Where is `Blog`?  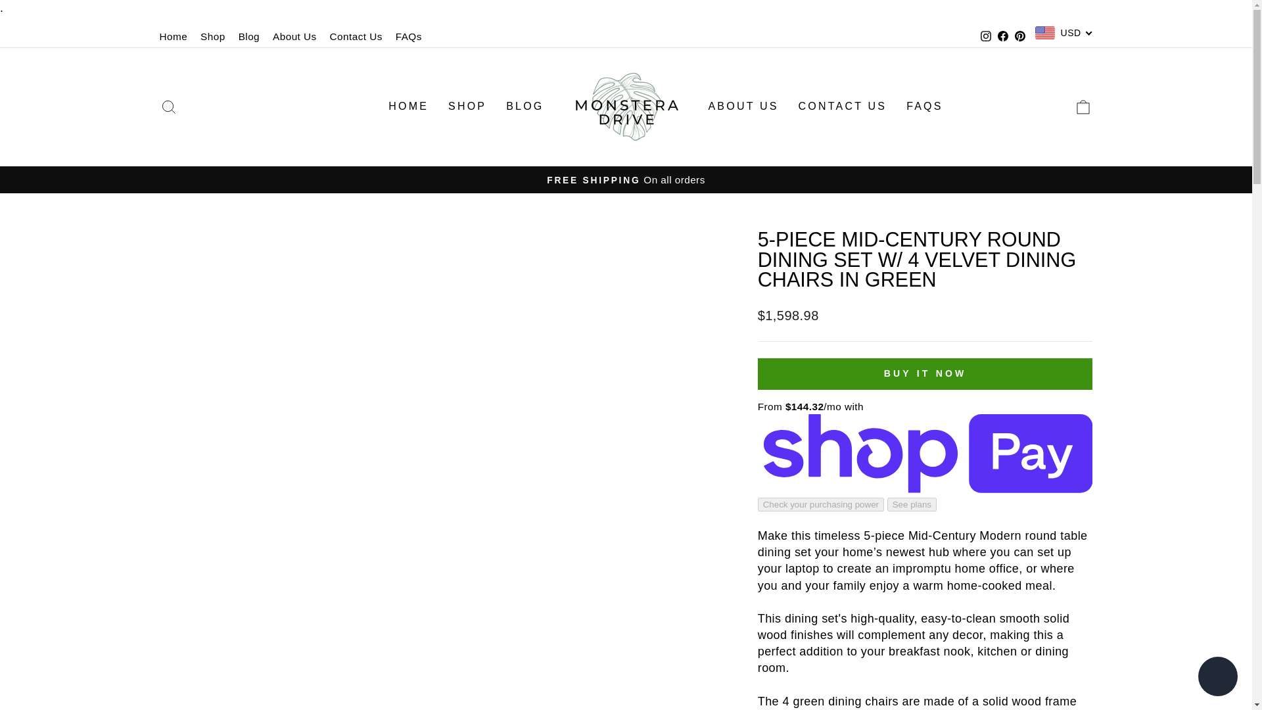
Blog is located at coordinates (249, 36).